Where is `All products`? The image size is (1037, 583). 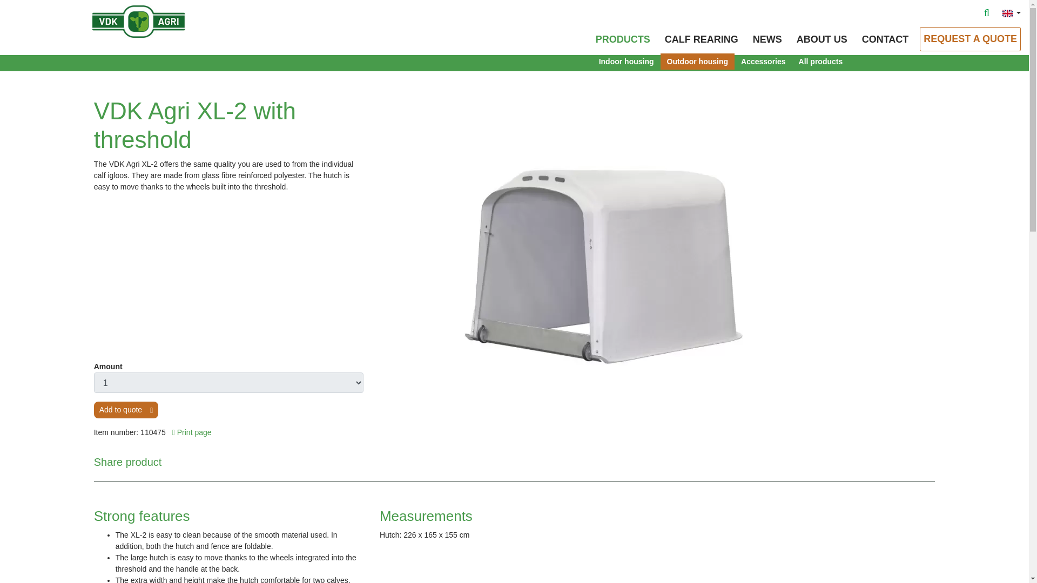 All products is located at coordinates (820, 62).